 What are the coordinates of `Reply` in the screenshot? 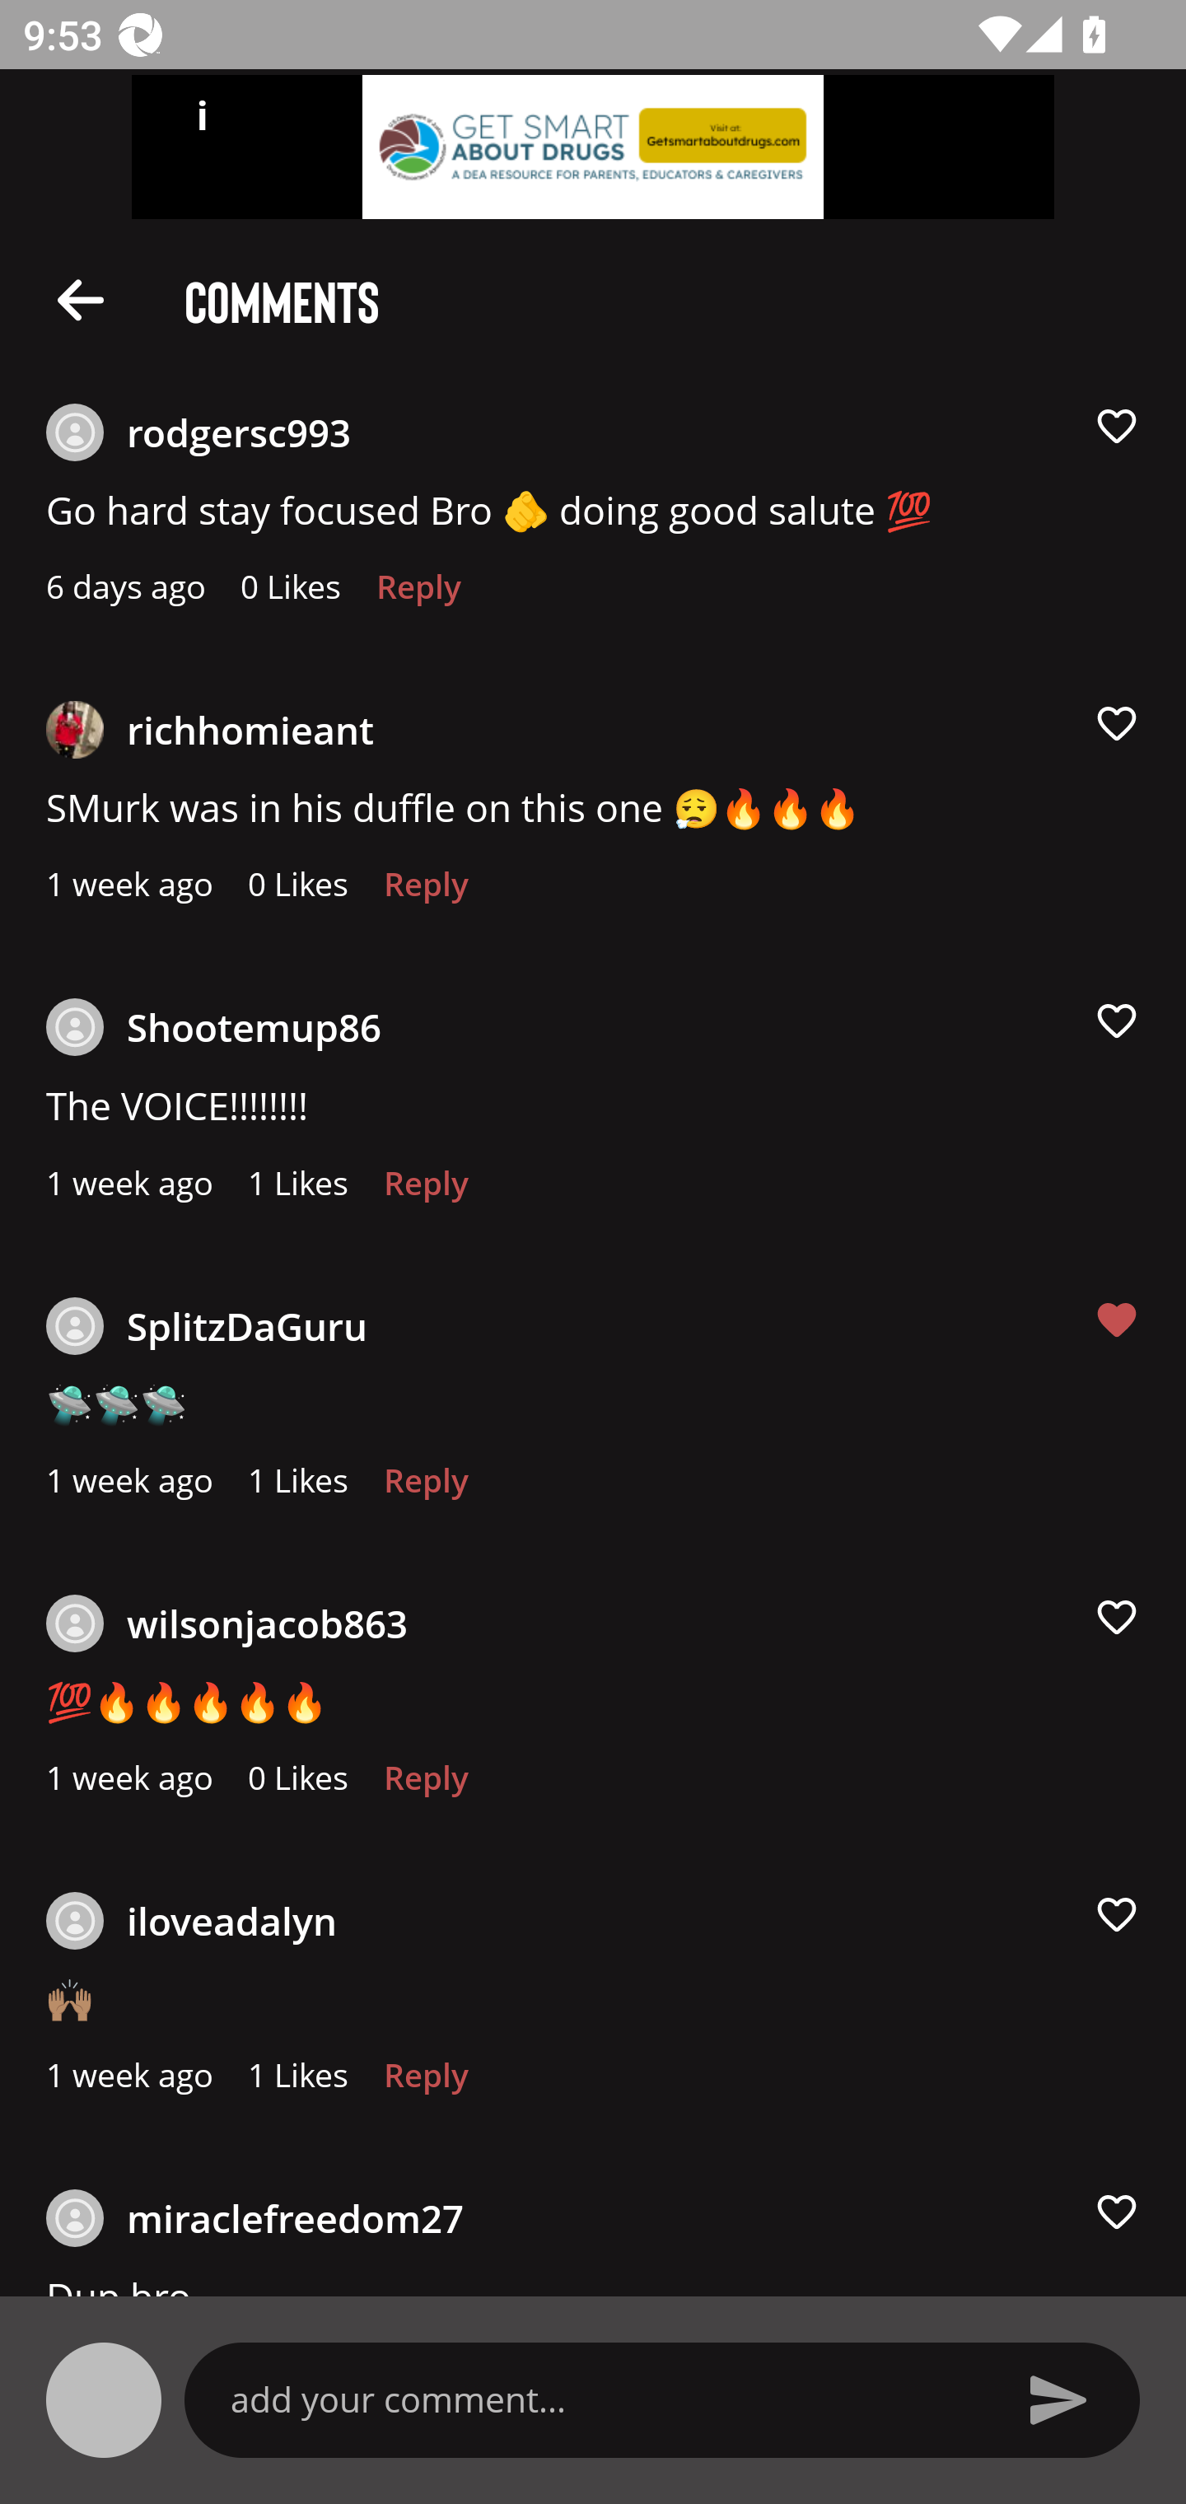 It's located at (418, 596).